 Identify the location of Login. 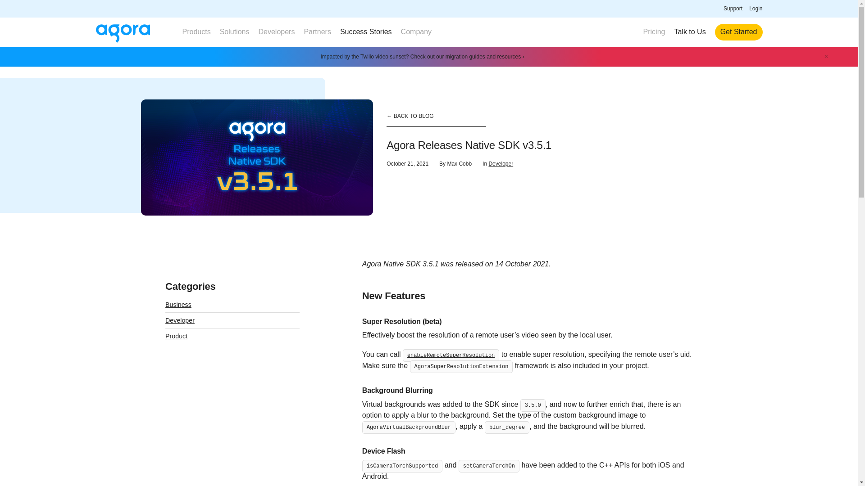
(755, 9).